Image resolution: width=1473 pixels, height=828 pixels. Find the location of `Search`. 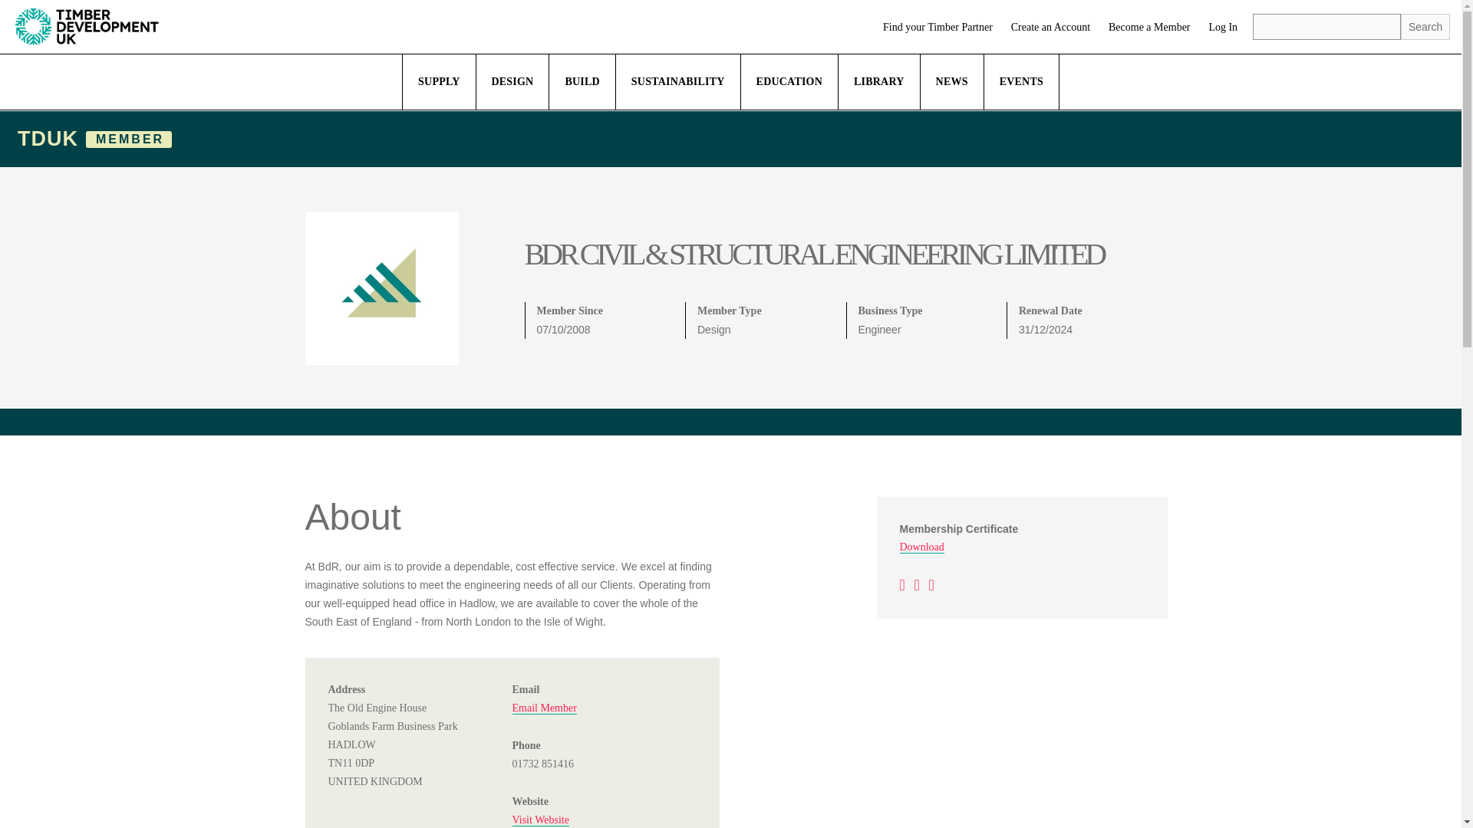

Search is located at coordinates (1425, 26).